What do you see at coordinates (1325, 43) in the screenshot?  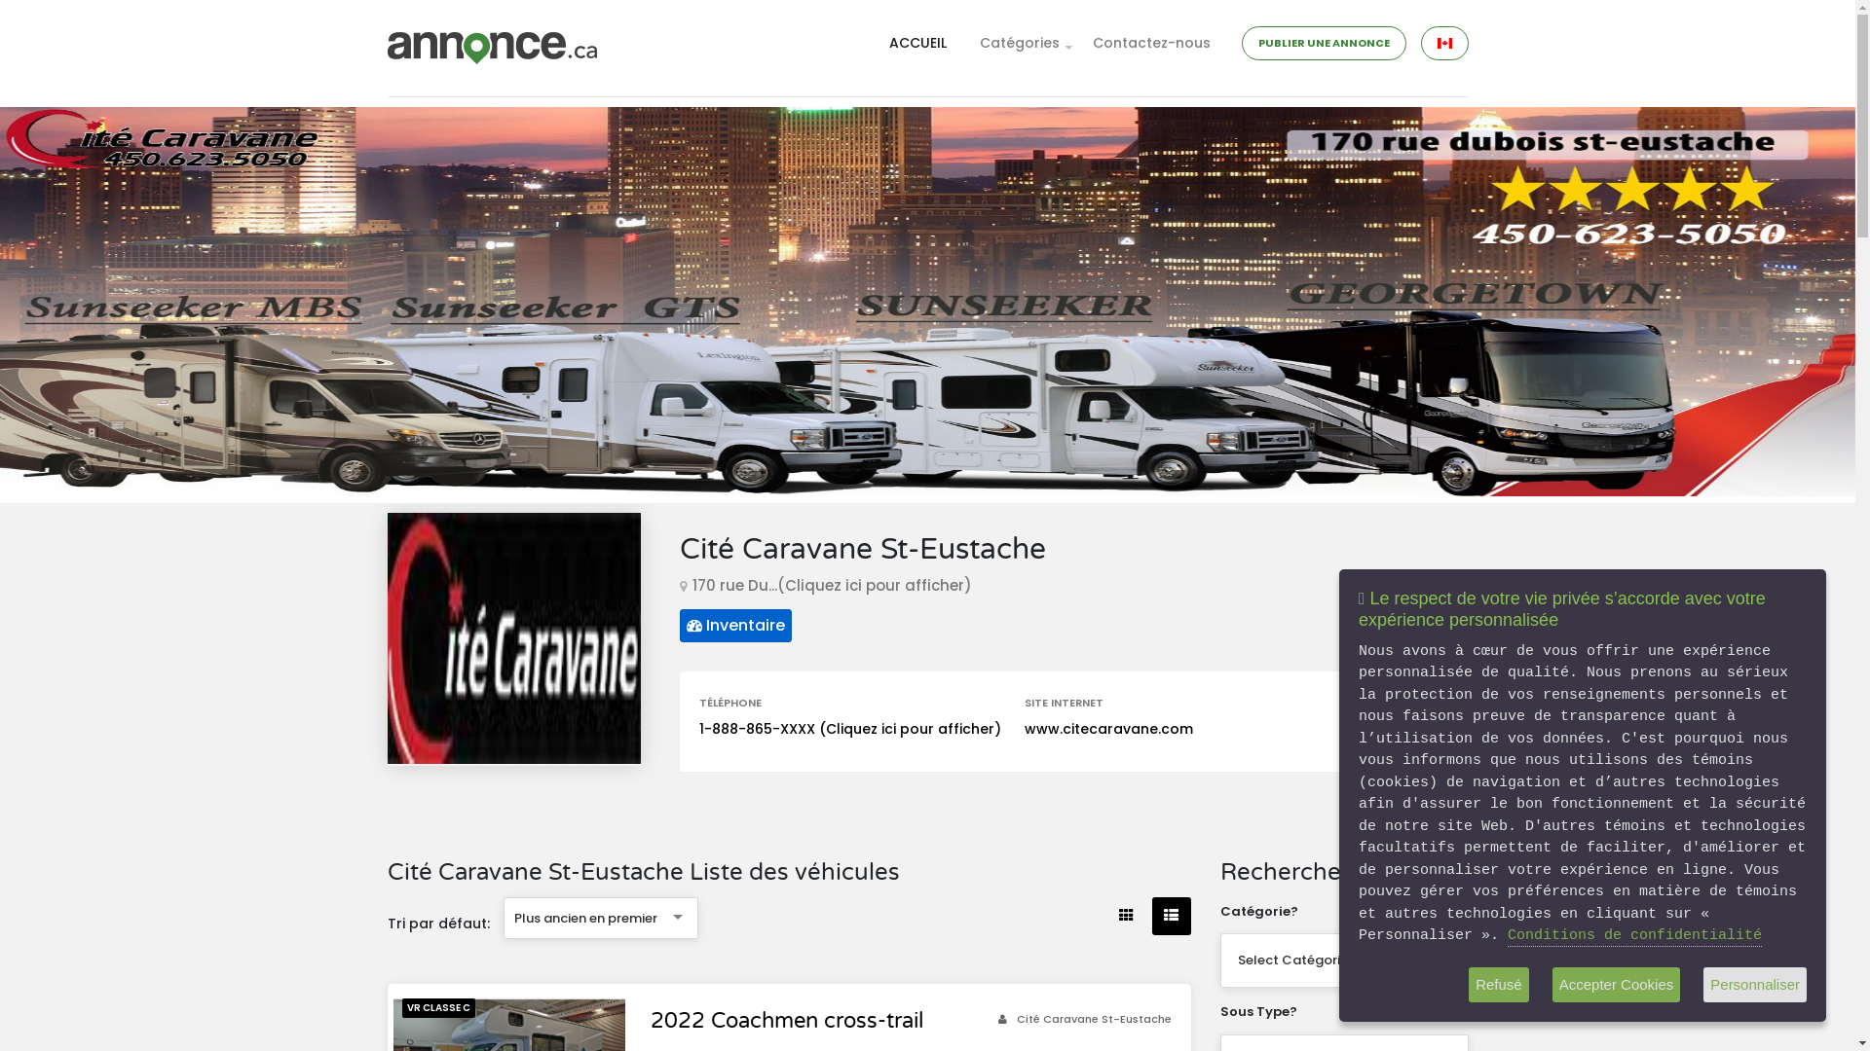 I see `PUBLIER UNE ANNONCE` at bounding box center [1325, 43].